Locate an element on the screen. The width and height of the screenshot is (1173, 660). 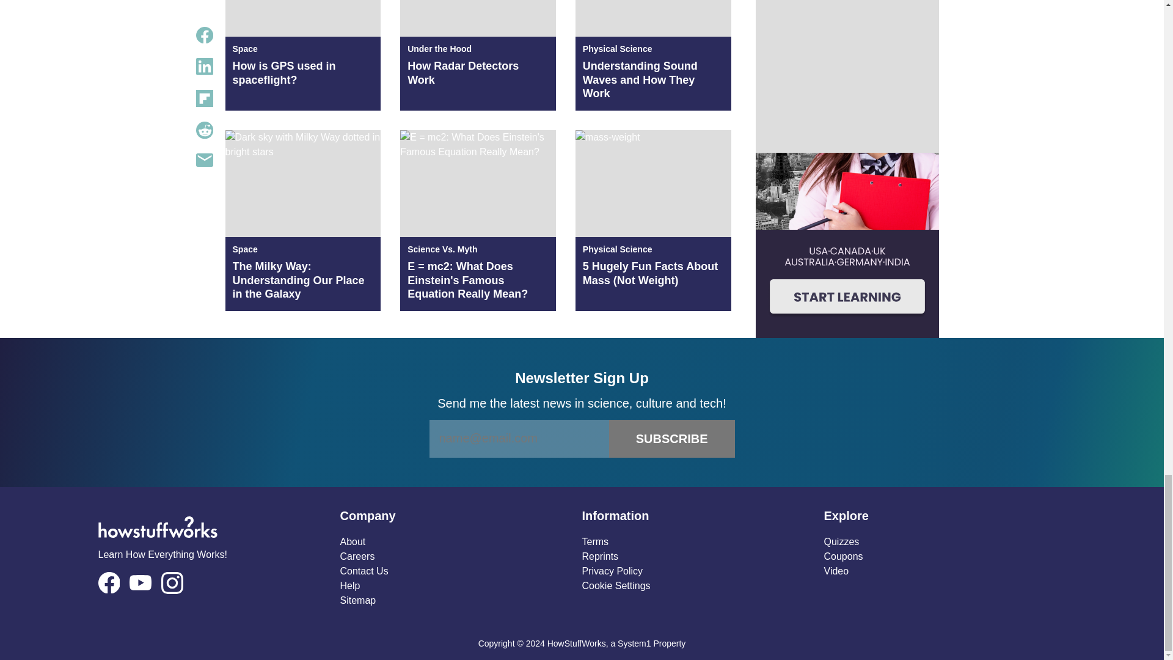
Subscribe is located at coordinates (672, 439).